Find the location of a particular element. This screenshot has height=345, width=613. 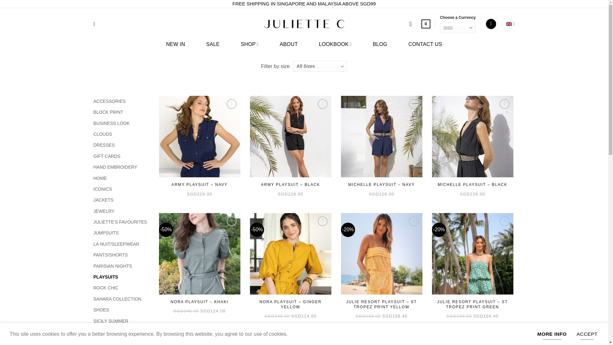

Original price:248 is located at coordinates (186, 310).